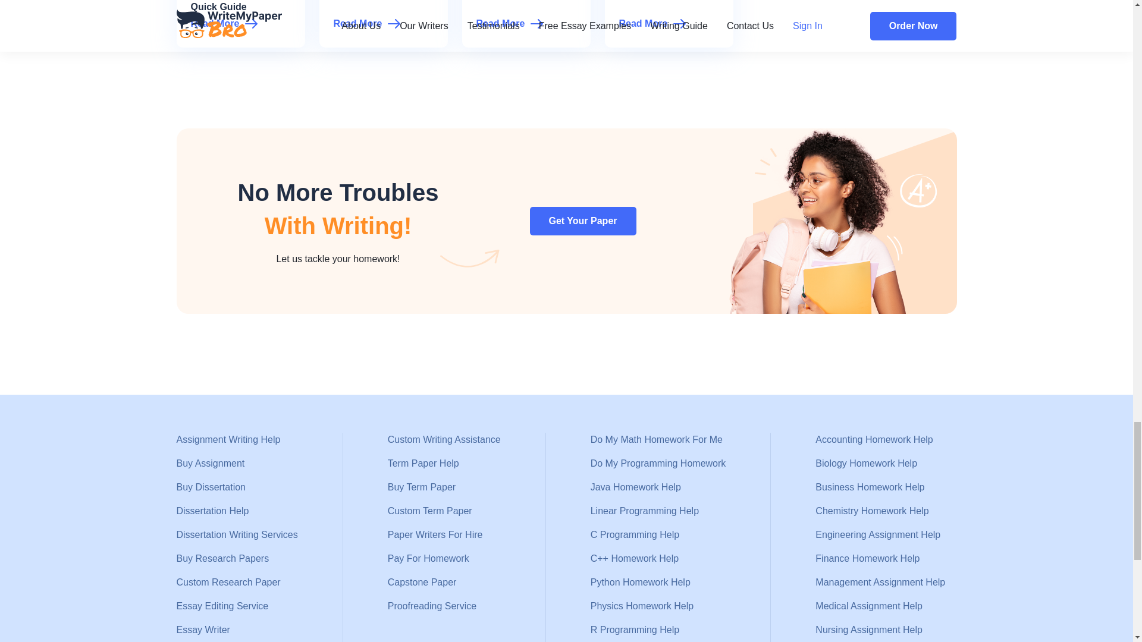 The image size is (1142, 642). I want to click on Read More, so click(240, 24).